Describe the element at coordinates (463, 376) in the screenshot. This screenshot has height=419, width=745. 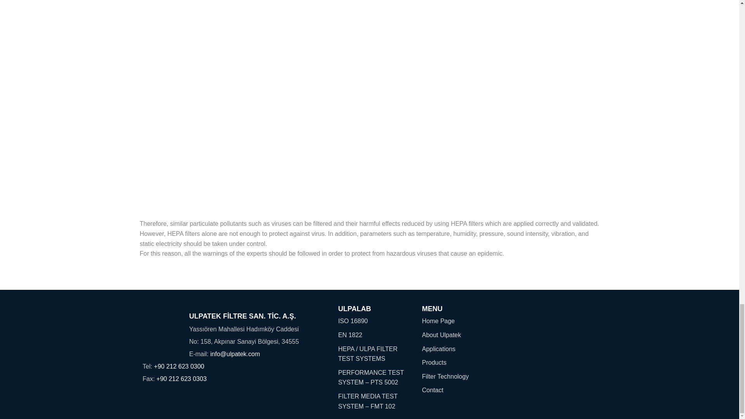
I see `Filter Technology` at that location.